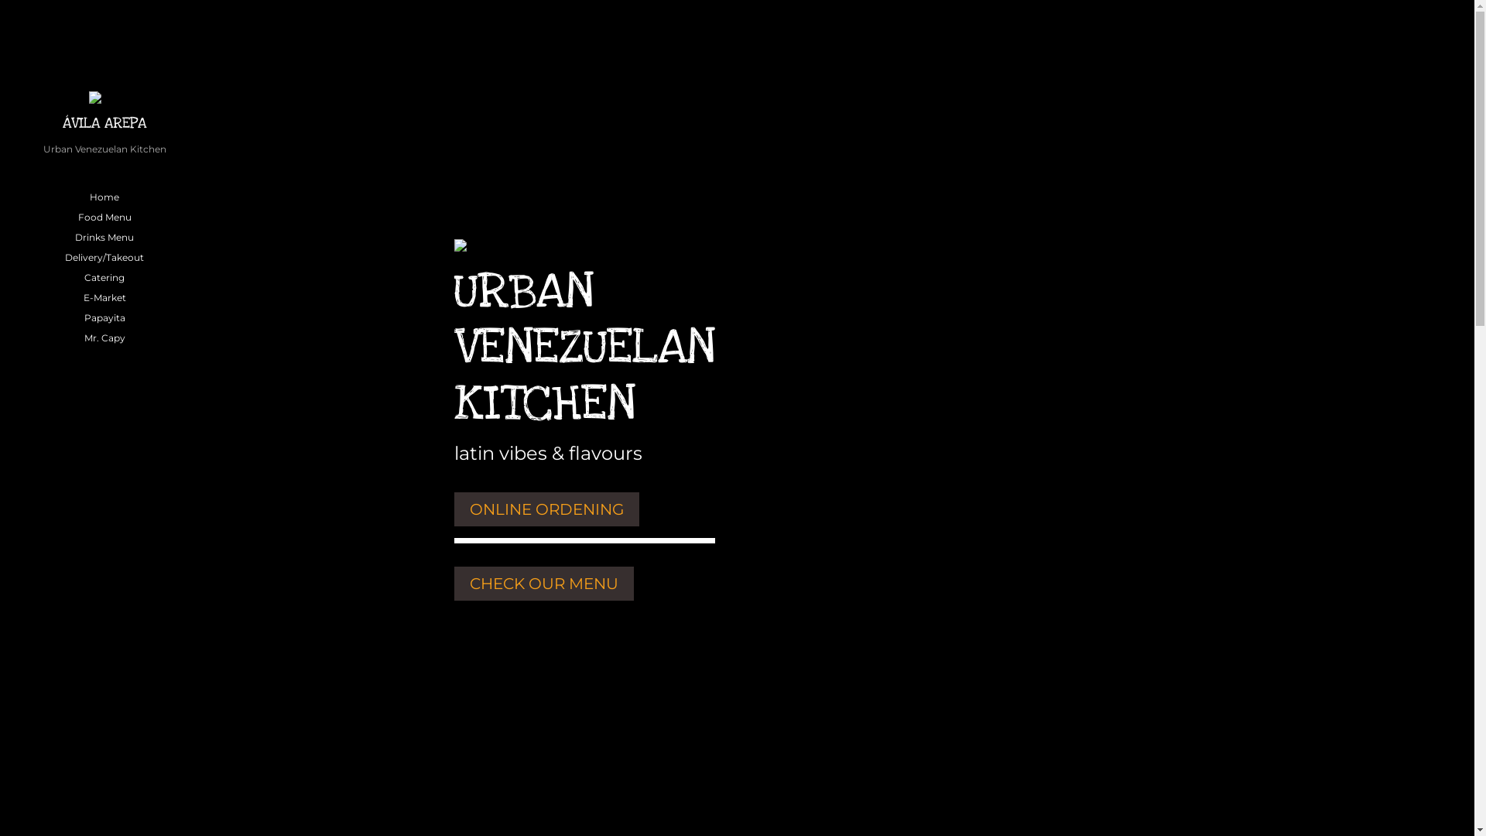 This screenshot has width=1486, height=836. I want to click on Food Menu, so click(104, 218).